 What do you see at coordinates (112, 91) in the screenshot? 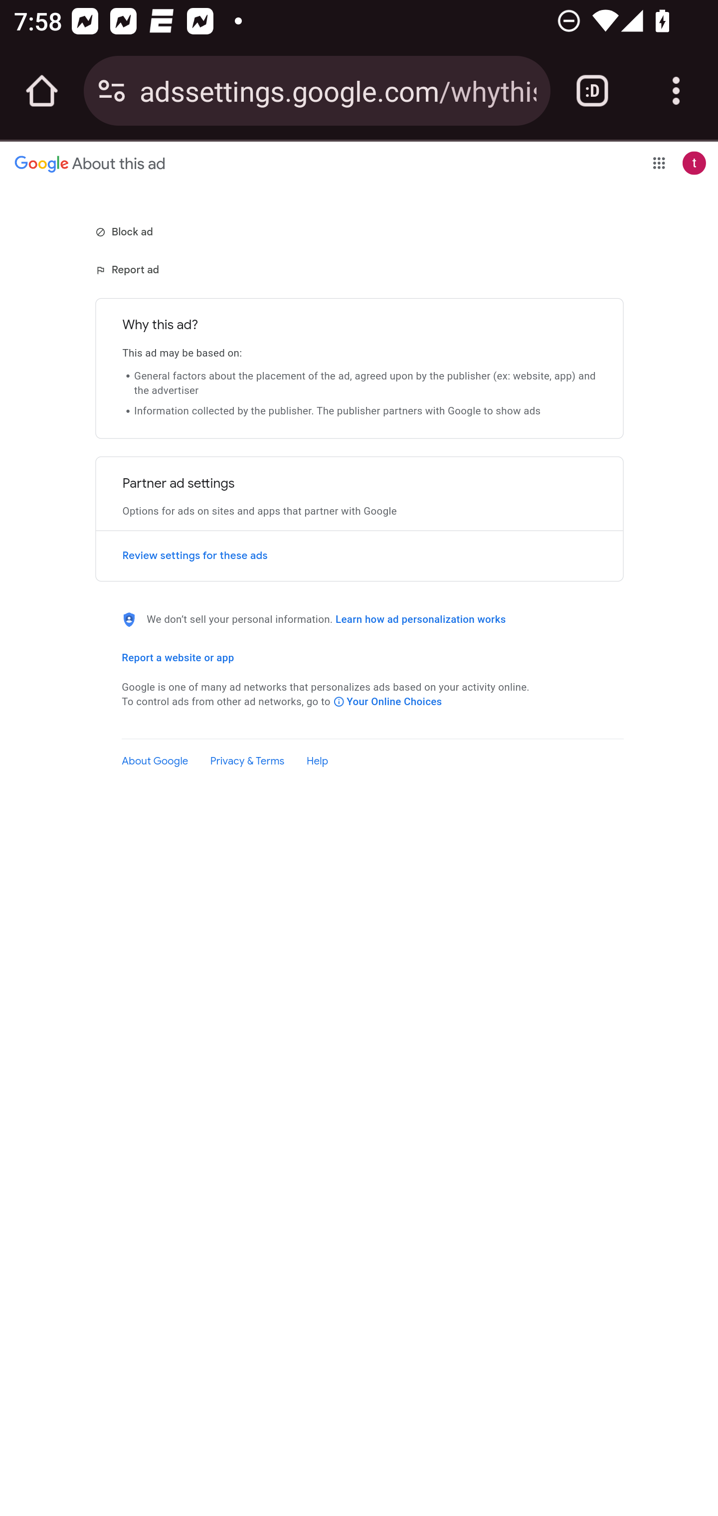
I see `Connection is secure` at bounding box center [112, 91].